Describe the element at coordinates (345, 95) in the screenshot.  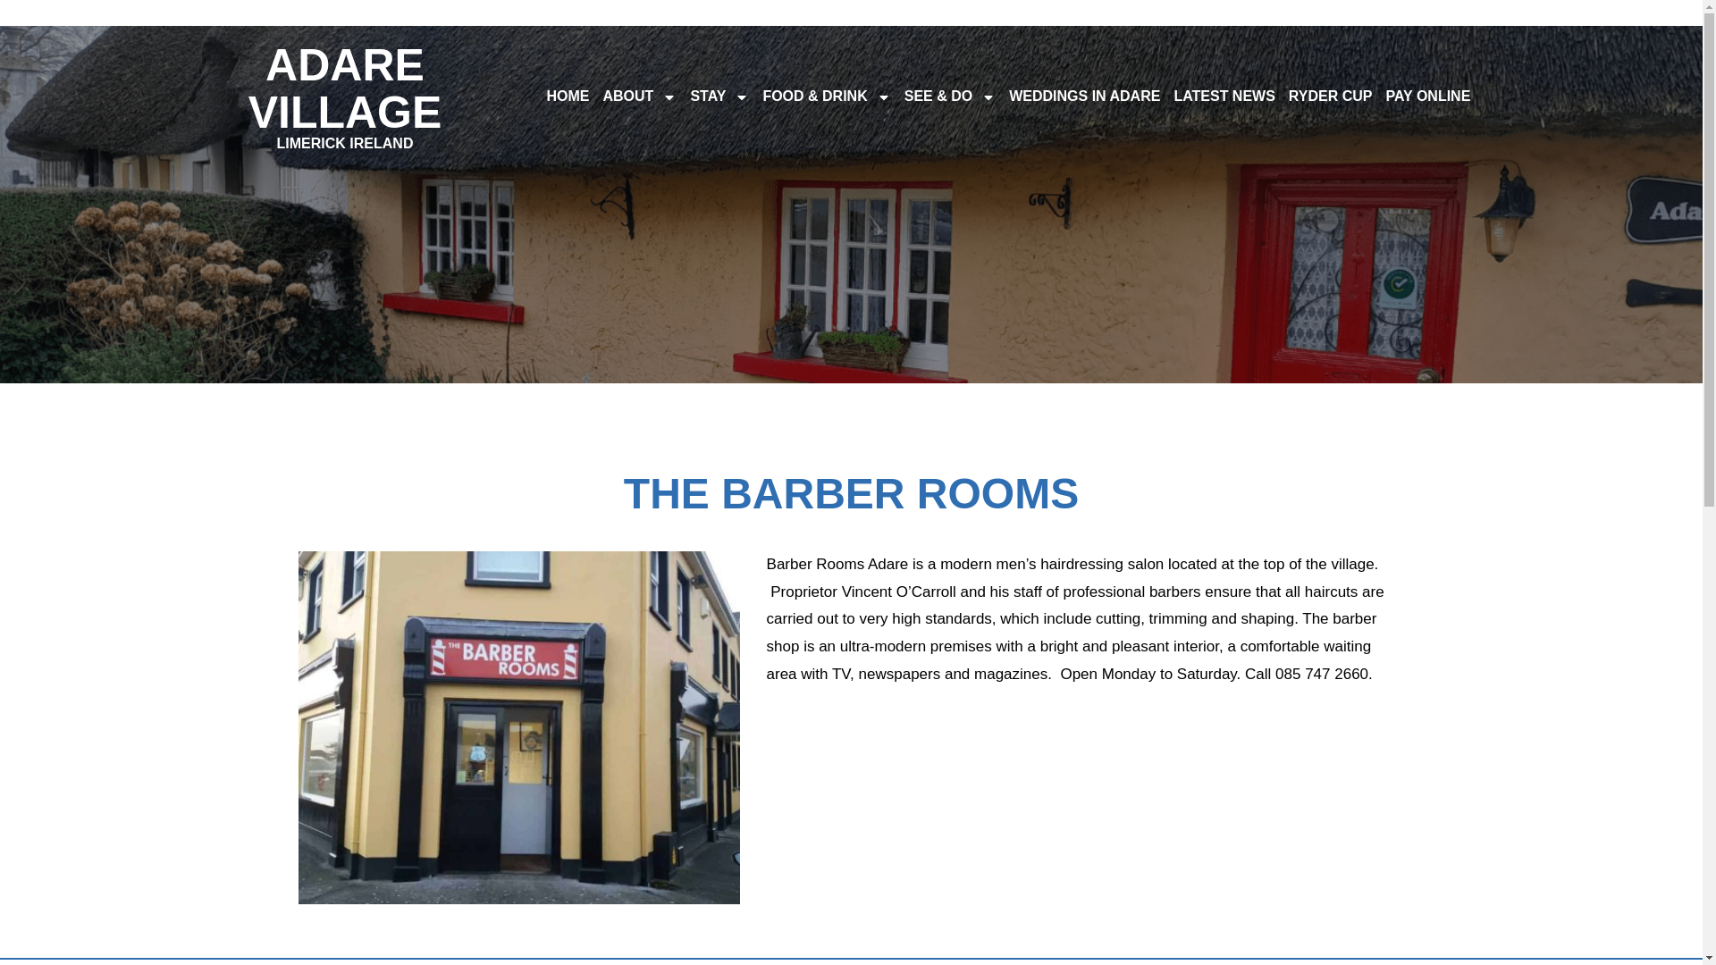
I see `RYDER CUP` at that location.